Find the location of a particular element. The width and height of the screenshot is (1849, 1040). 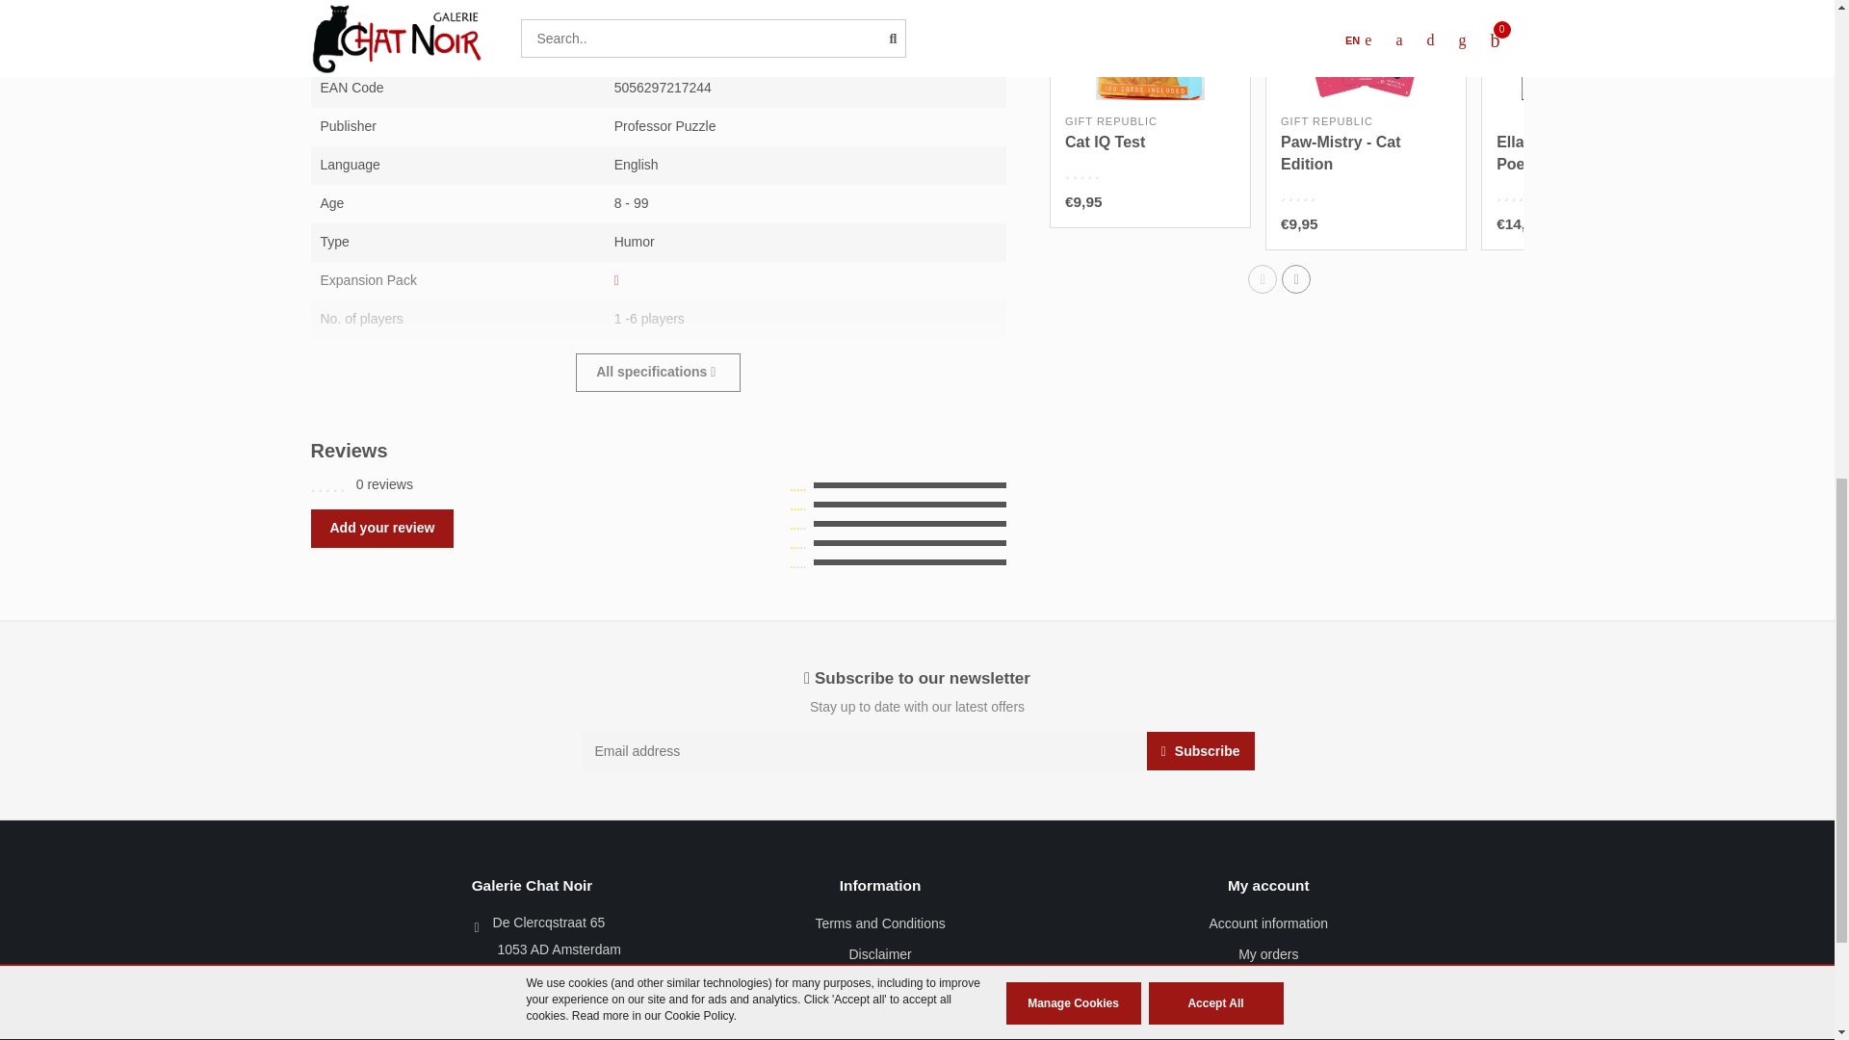

Add your review is located at coordinates (381, 529).